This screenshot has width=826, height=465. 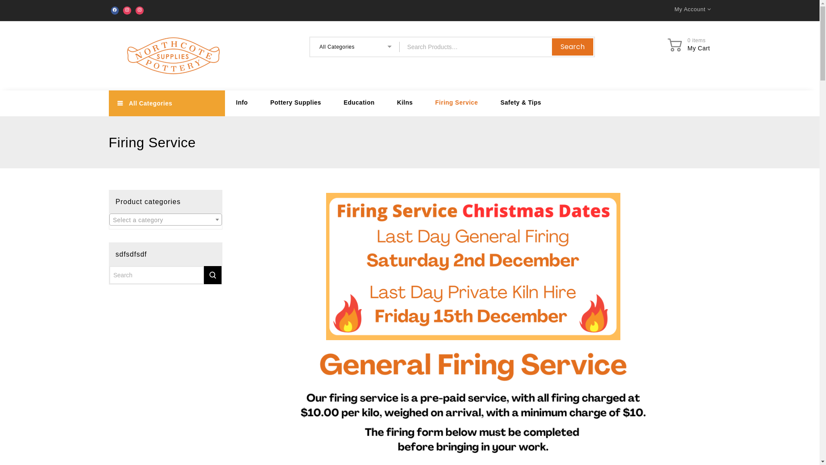 What do you see at coordinates (296, 103) in the screenshot?
I see `Pottery Supplies` at bounding box center [296, 103].